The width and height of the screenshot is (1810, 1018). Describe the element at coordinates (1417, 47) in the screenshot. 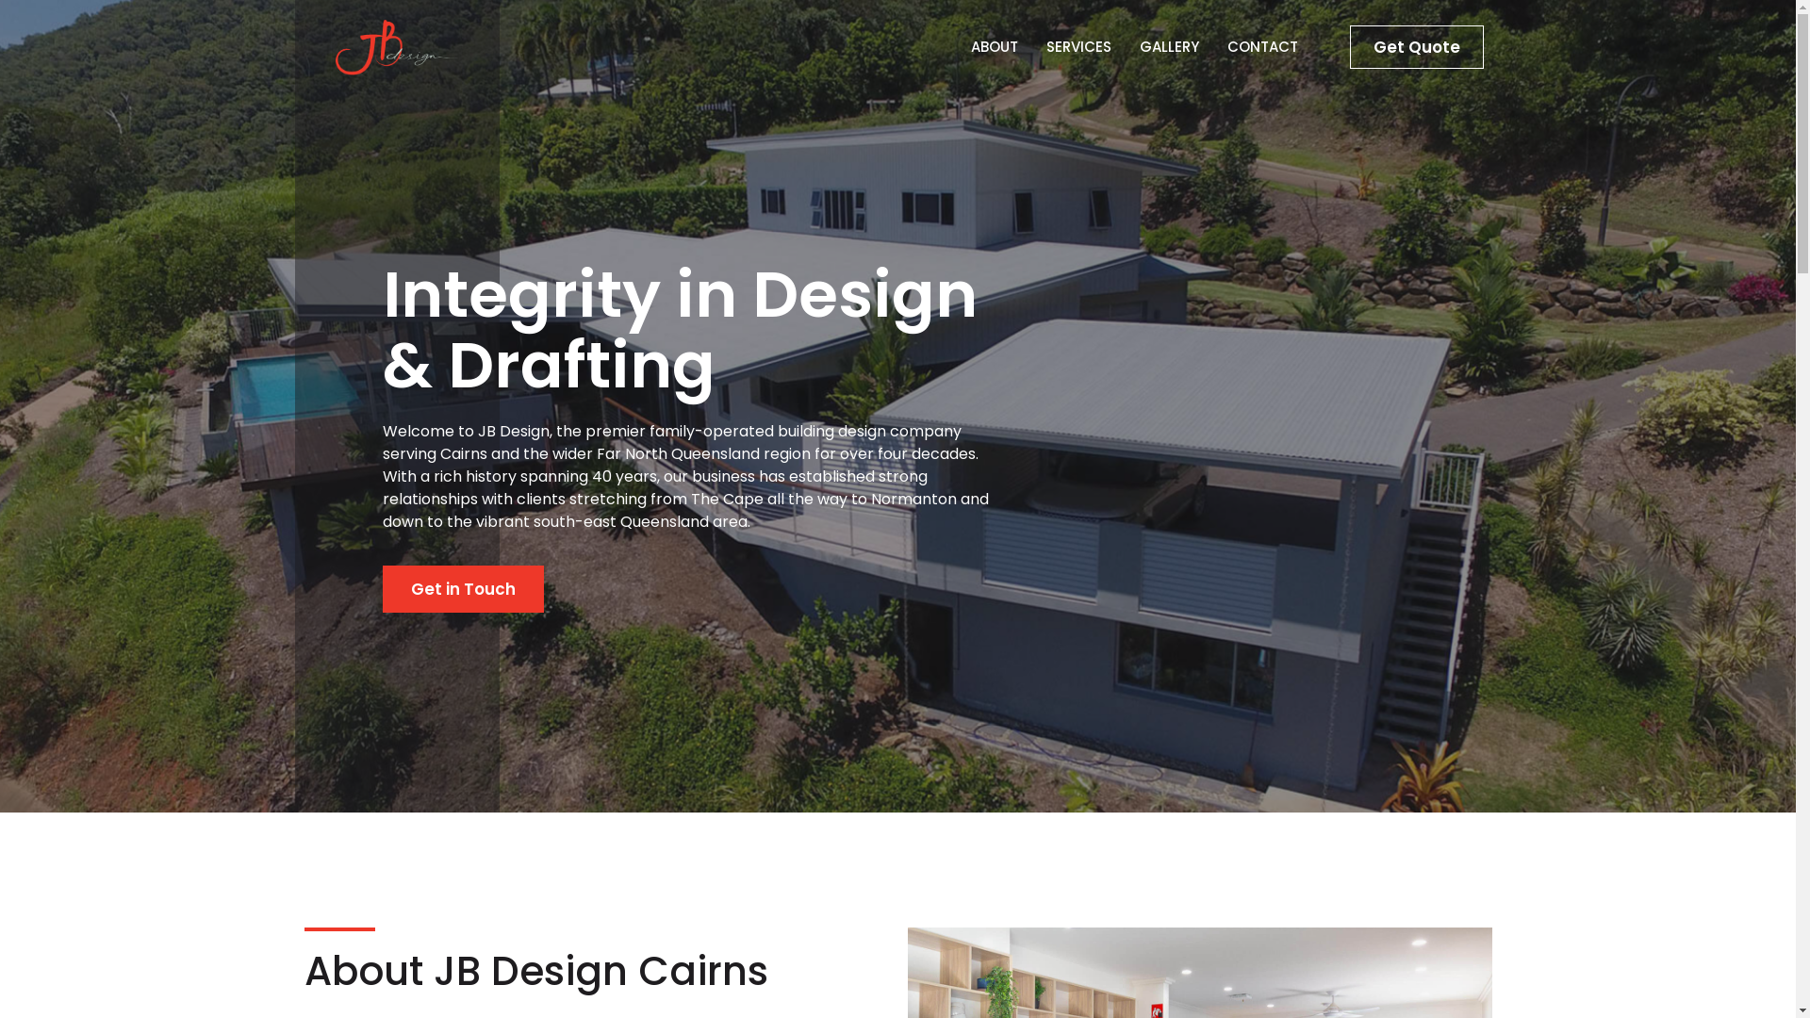

I see `Get Quote` at that location.